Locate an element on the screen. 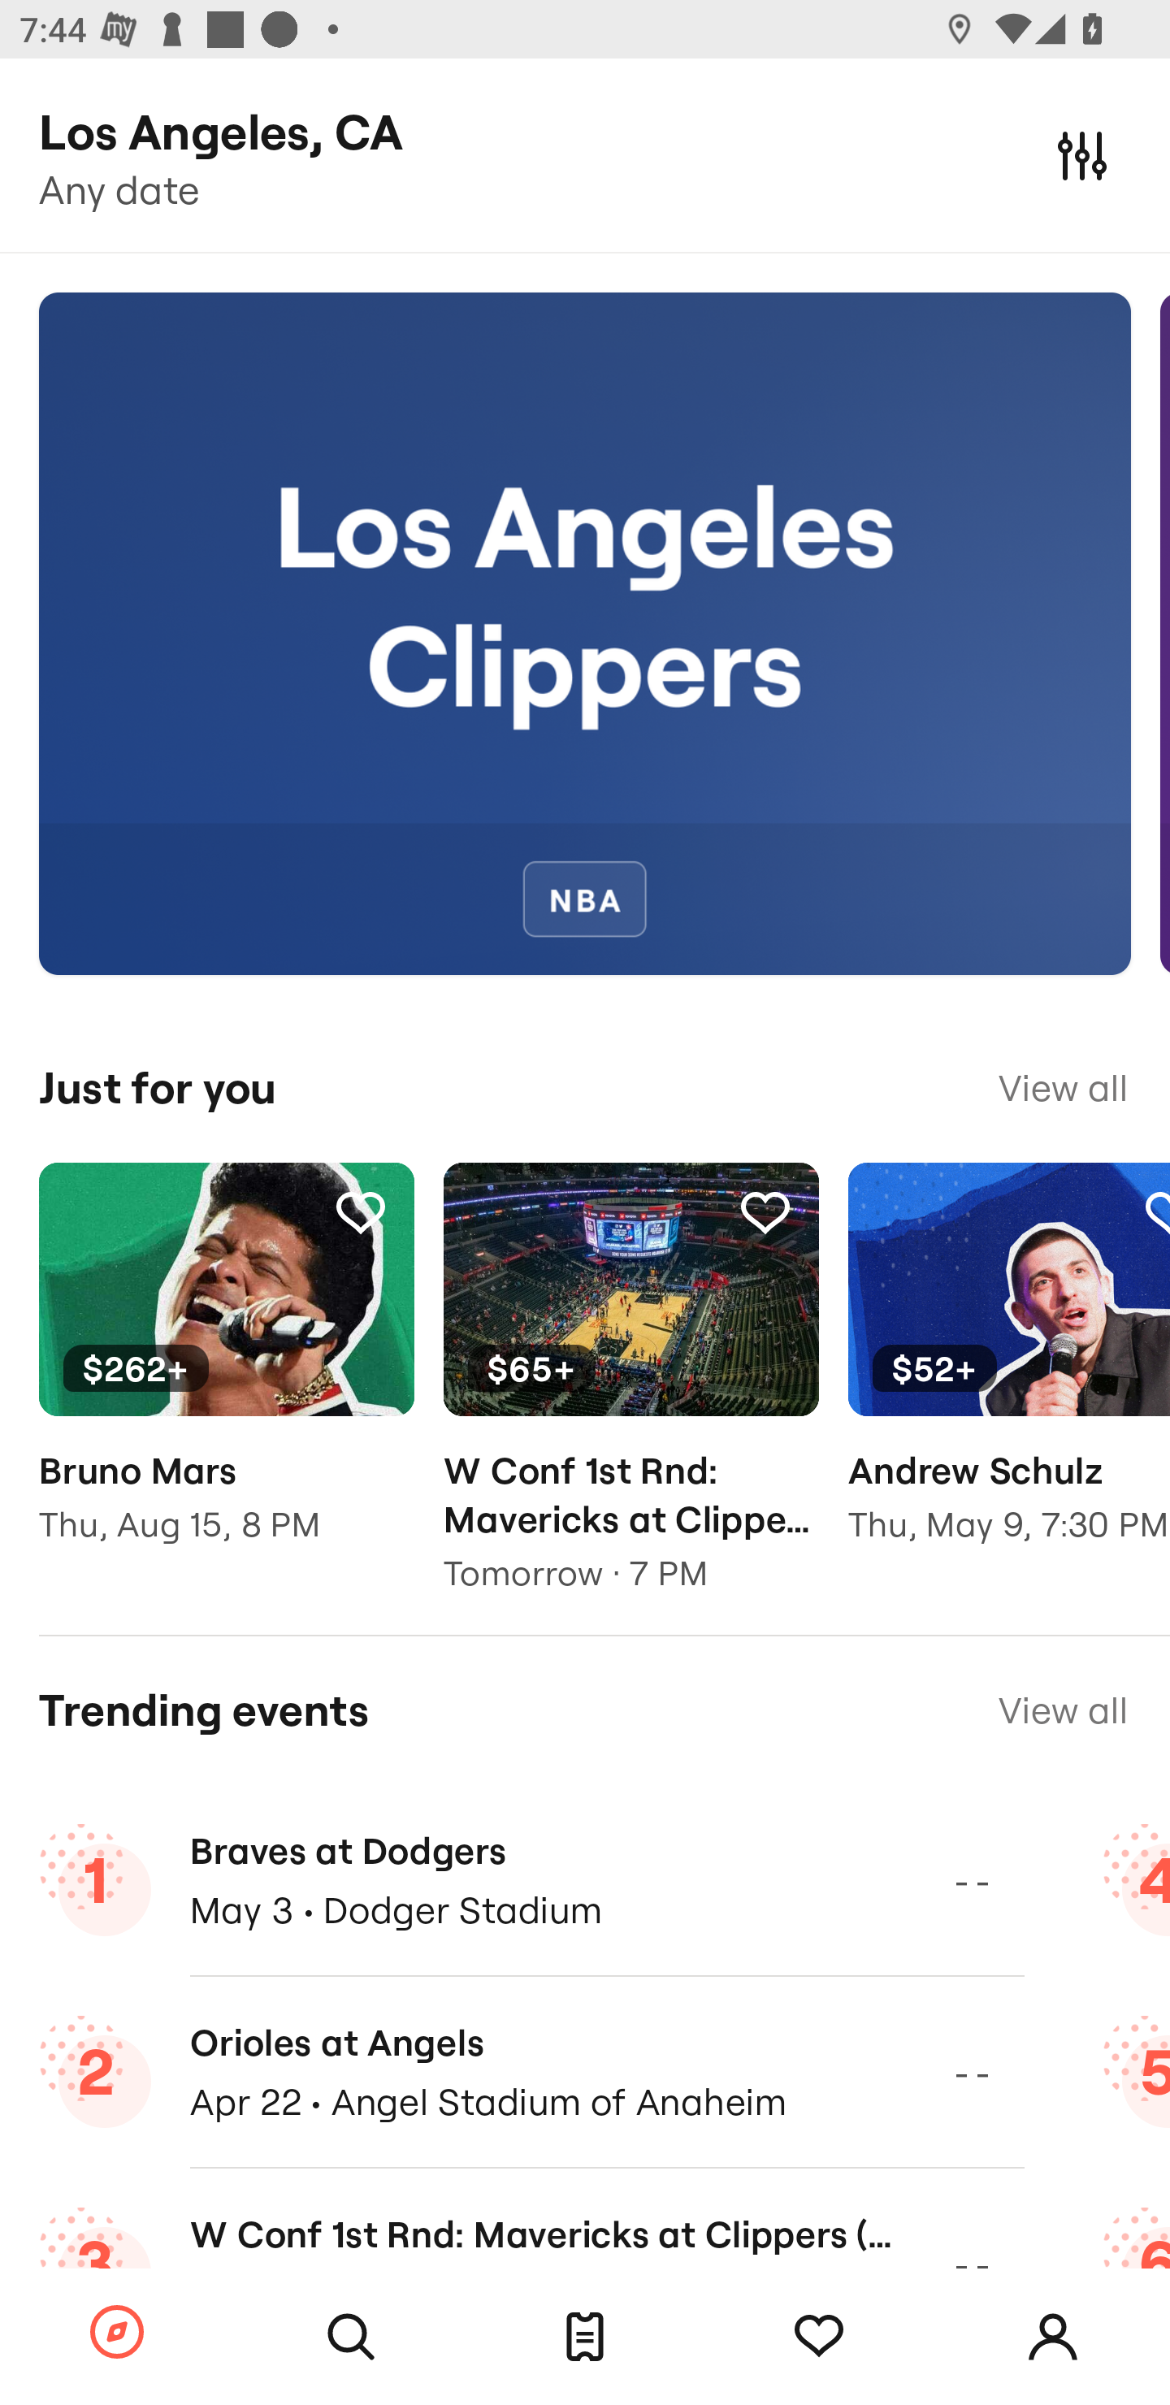  Search is located at coordinates (351, 2337).